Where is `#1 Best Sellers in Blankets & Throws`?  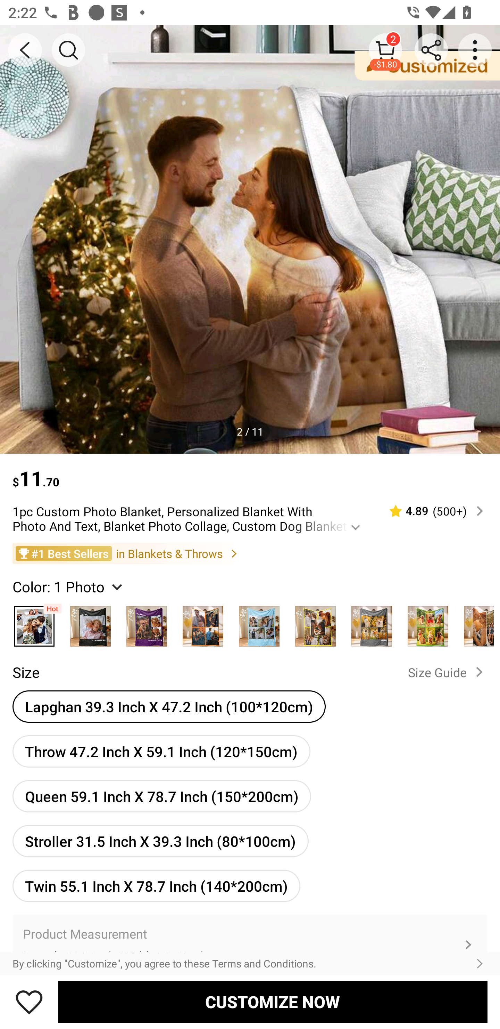 #1 Best Sellers in Blankets & Throws is located at coordinates (250, 553).